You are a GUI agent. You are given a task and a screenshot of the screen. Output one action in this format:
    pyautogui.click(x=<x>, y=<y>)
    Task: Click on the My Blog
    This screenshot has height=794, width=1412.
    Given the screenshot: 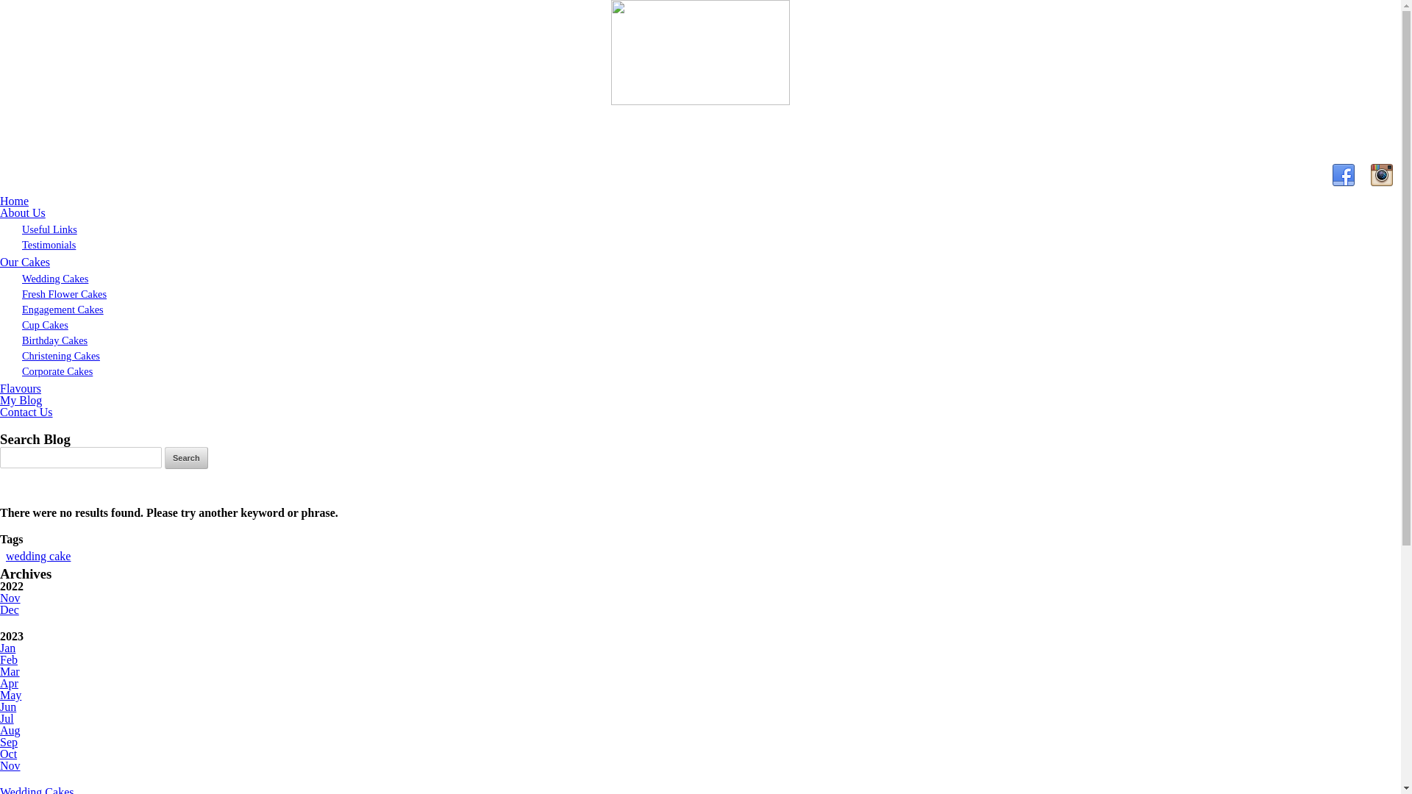 What is the action you would take?
    pyautogui.click(x=21, y=400)
    